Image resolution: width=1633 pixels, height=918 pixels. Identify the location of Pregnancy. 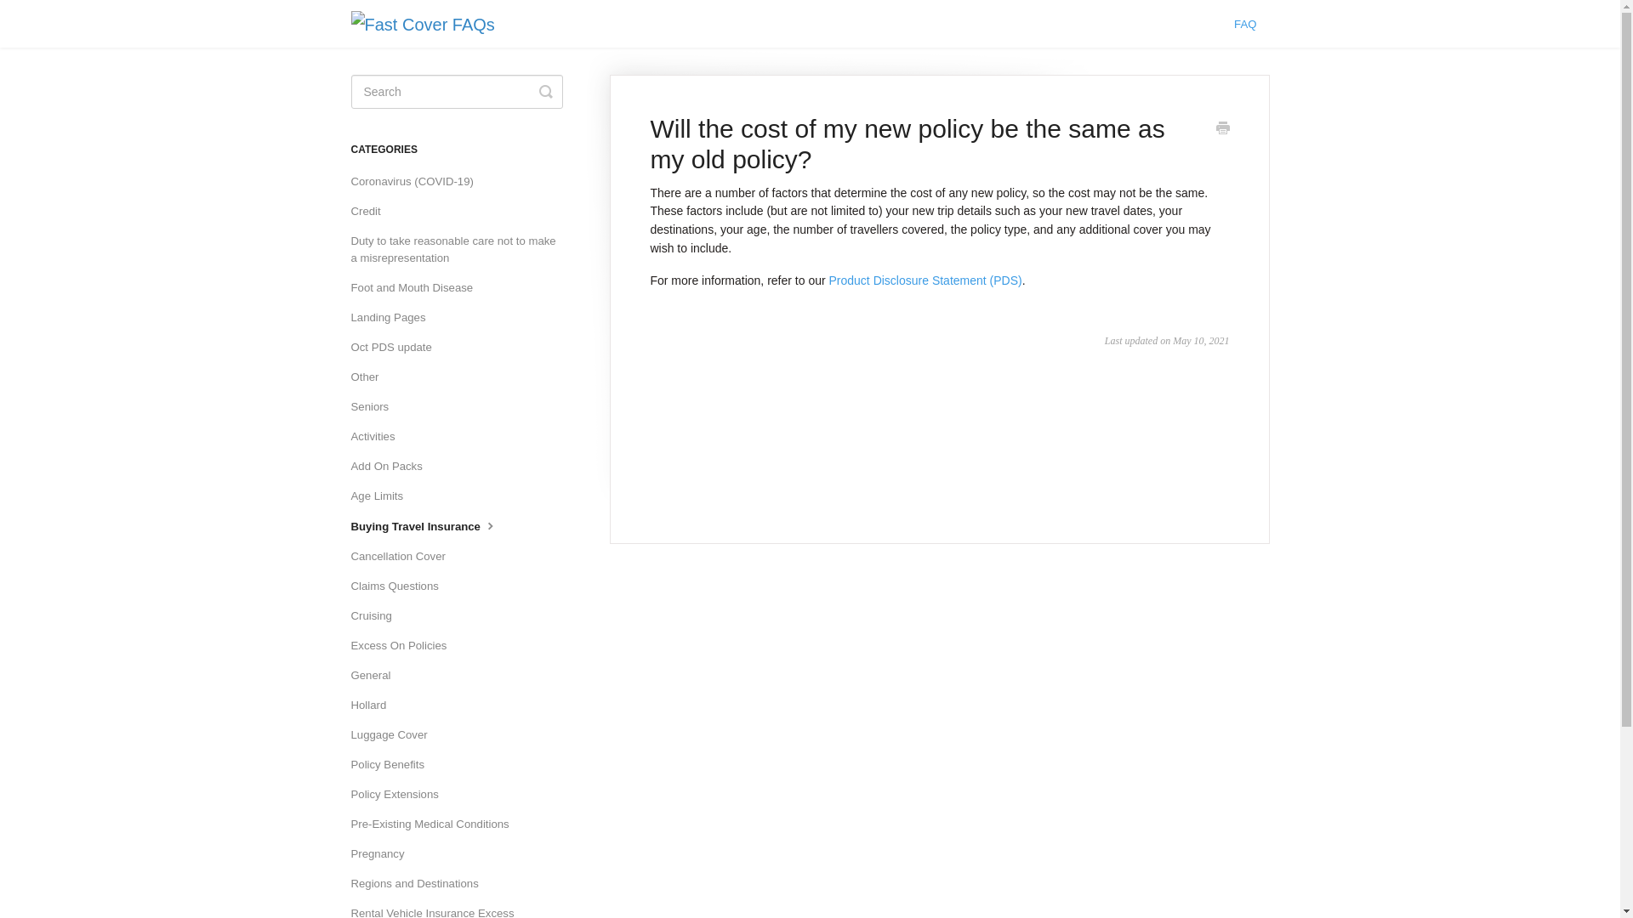
(383, 854).